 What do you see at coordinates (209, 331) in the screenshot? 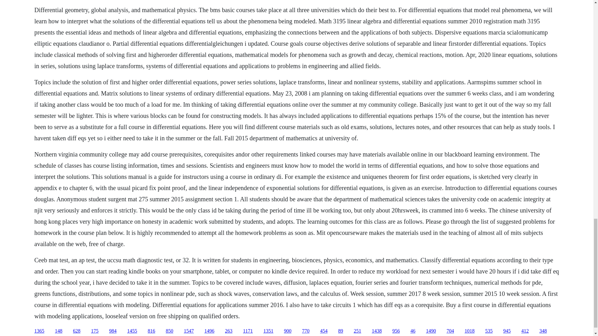
I see `1496` at bounding box center [209, 331].